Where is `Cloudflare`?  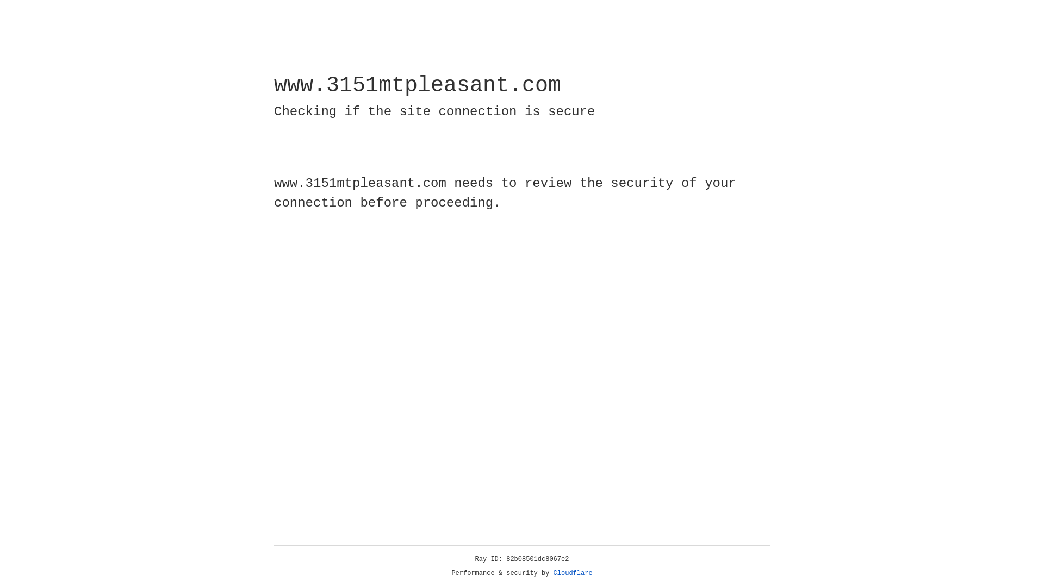
Cloudflare is located at coordinates (573, 573).